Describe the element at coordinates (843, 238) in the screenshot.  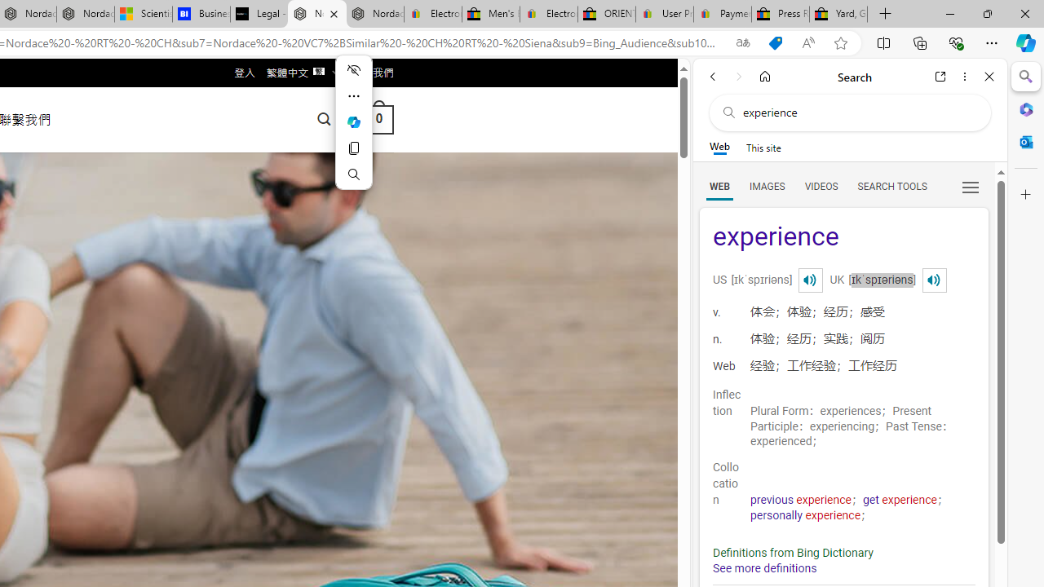
I see `experience` at that location.